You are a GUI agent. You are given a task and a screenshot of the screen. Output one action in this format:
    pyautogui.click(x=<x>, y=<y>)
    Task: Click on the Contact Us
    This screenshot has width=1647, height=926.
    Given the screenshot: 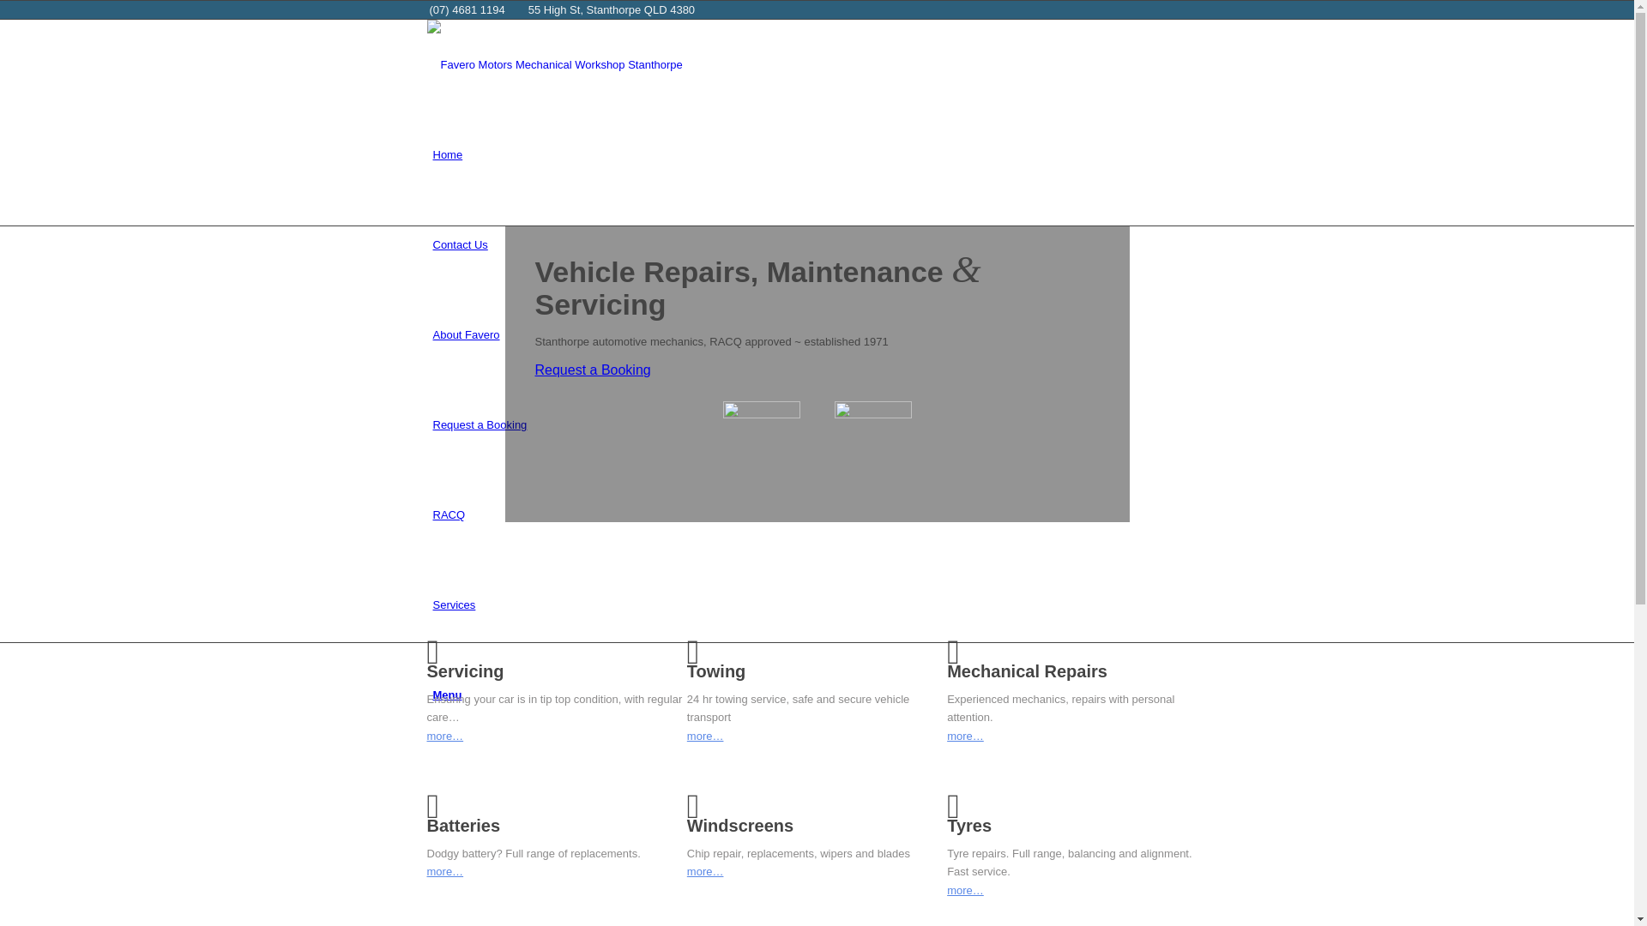 What is the action you would take?
    pyautogui.click(x=460, y=245)
    